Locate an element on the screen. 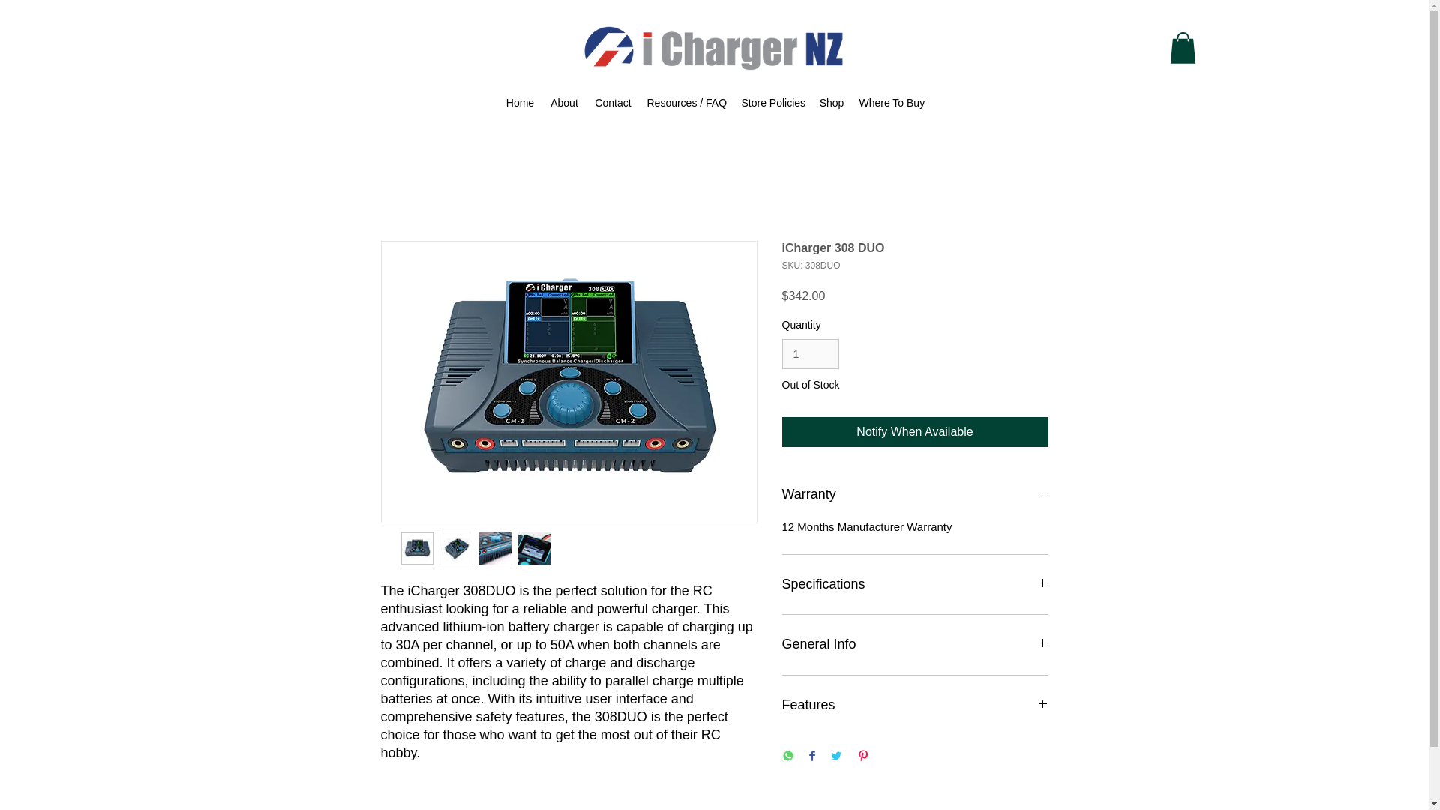 This screenshot has width=1440, height=810. Store Policies is located at coordinates (772, 103).